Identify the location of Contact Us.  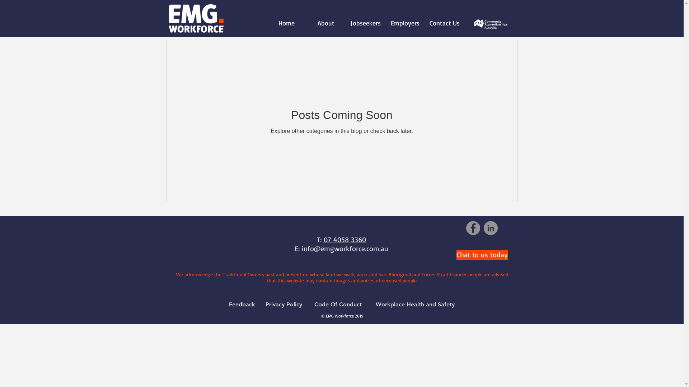
(444, 23).